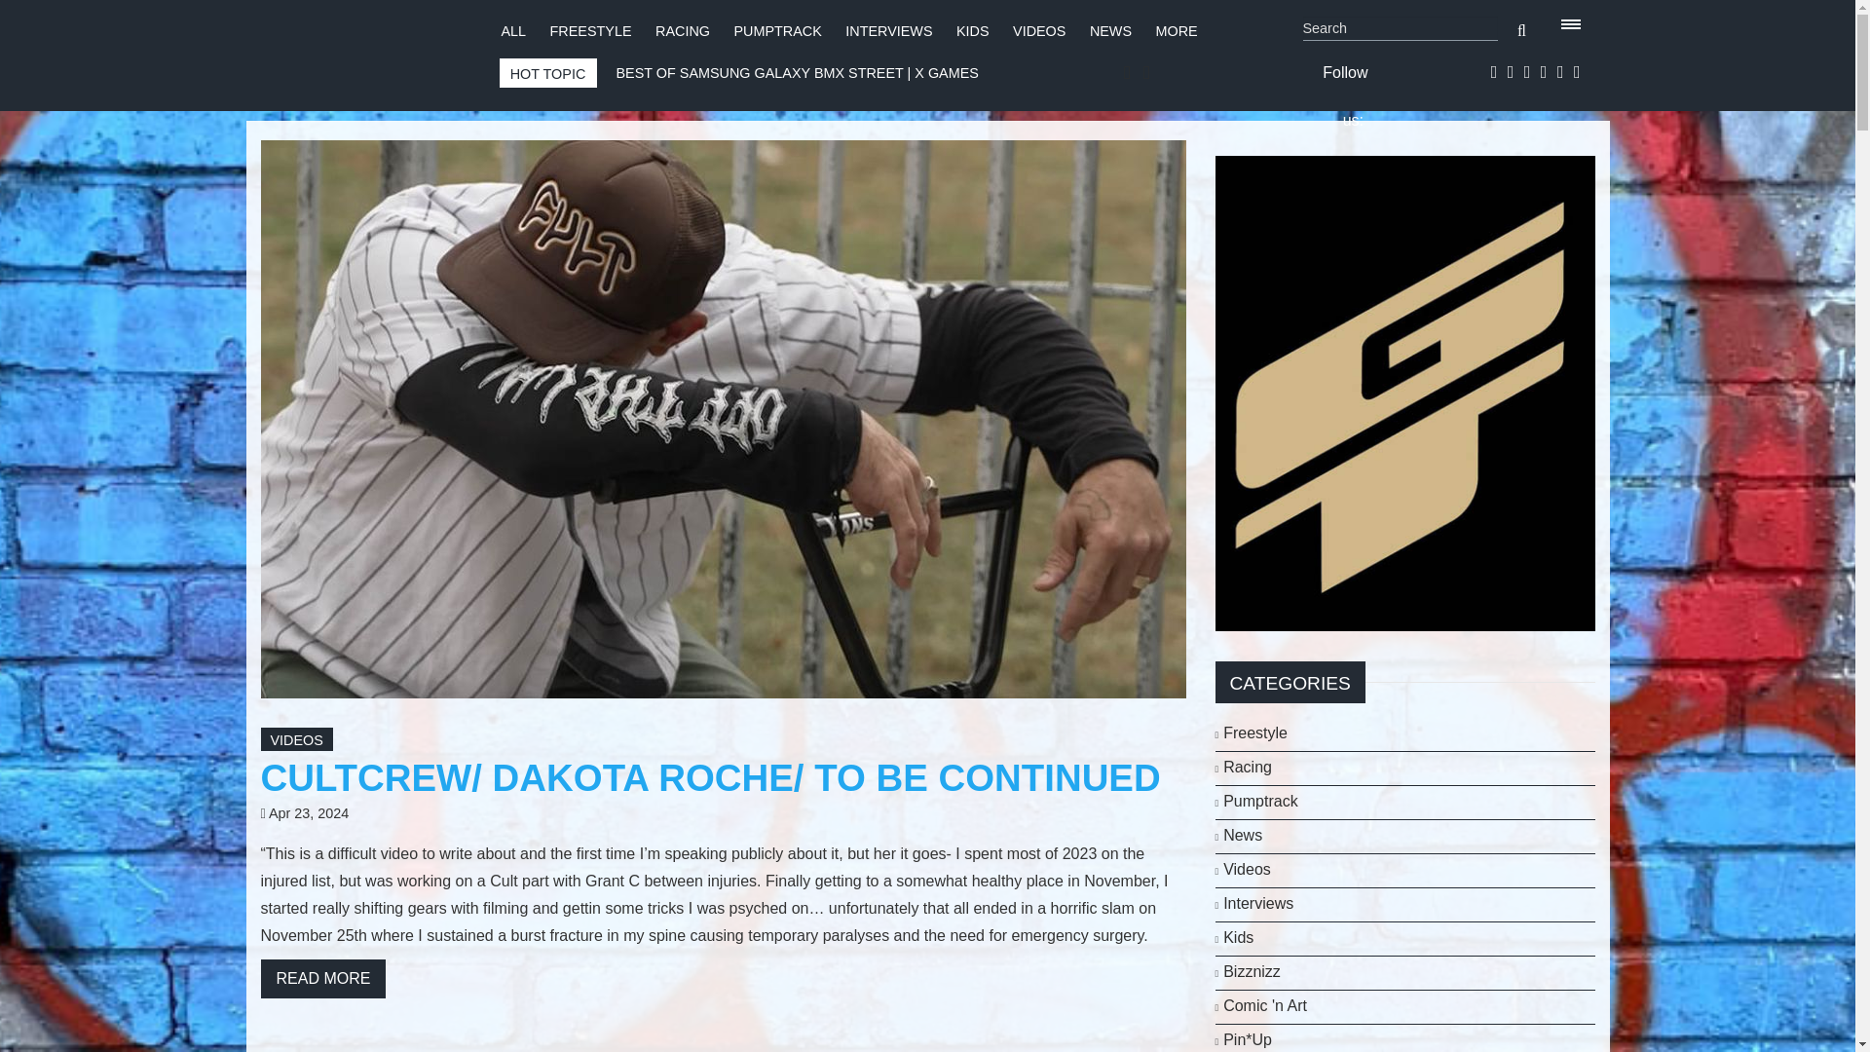 The height and width of the screenshot is (1052, 1870). What do you see at coordinates (888, 31) in the screenshot?
I see `INTERVIEWS` at bounding box center [888, 31].